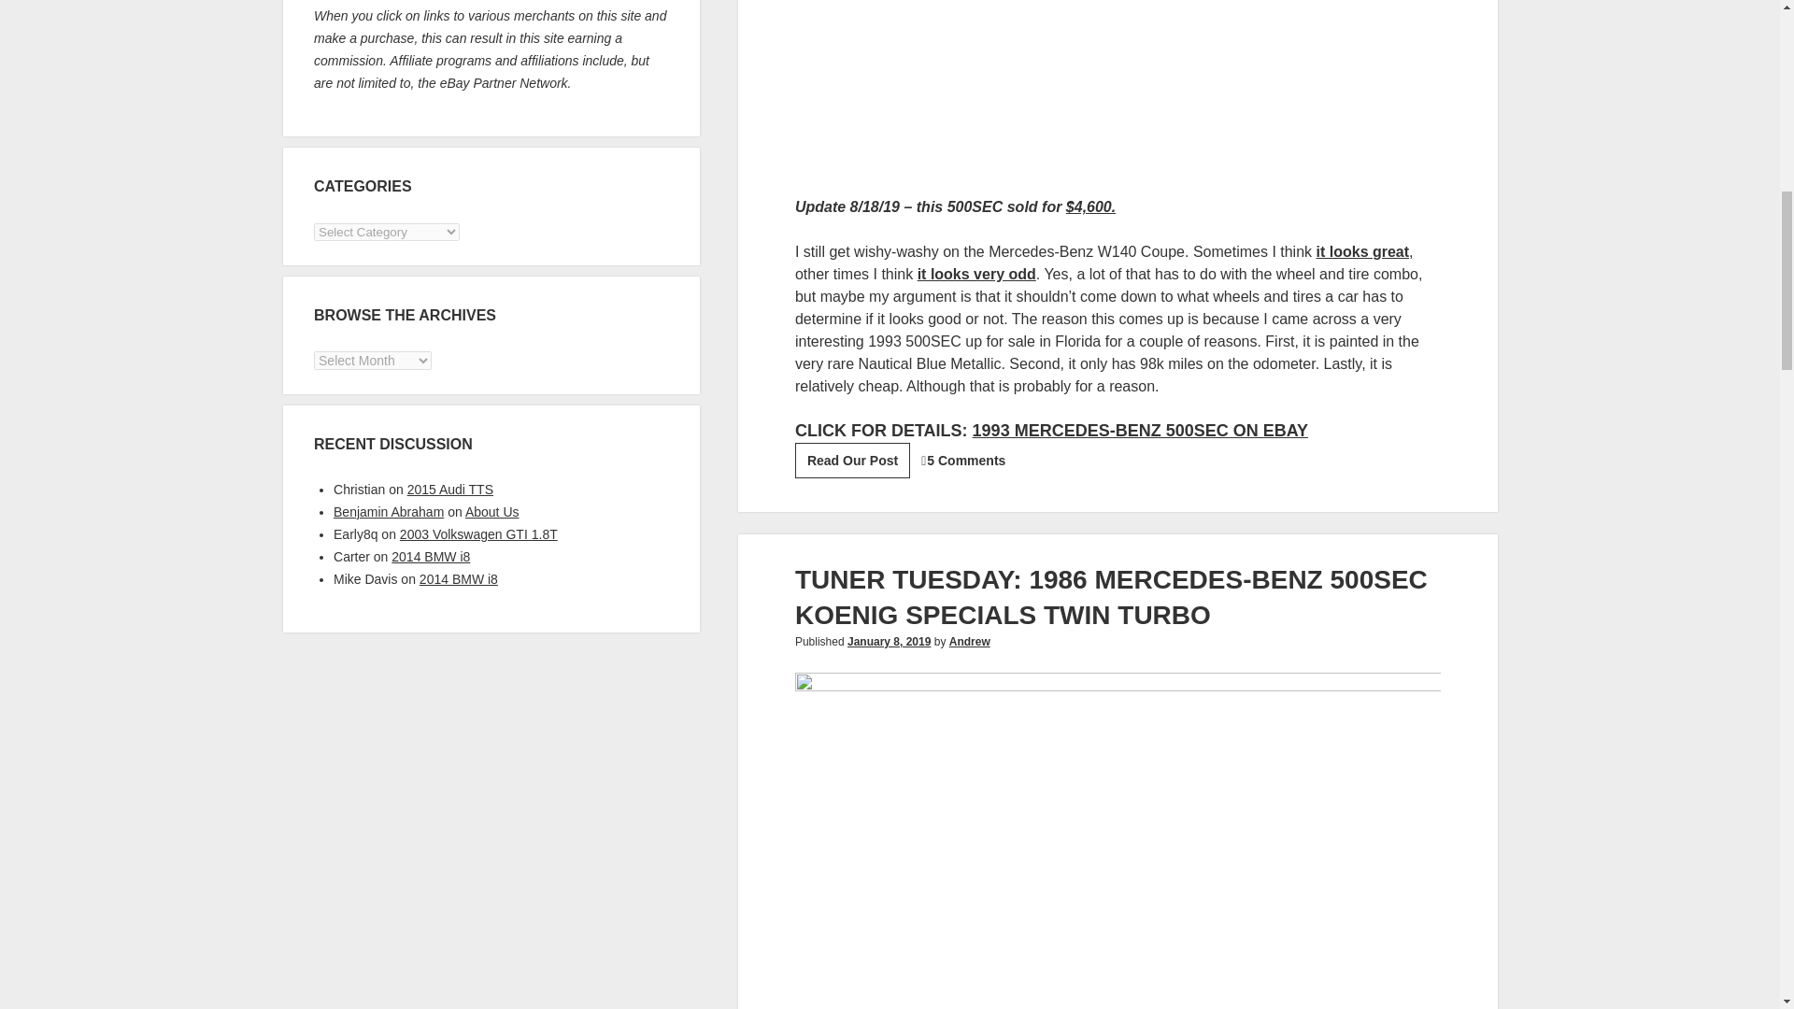  What do you see at coordinates (966, 460) in the screenshot?
I see `Andrew` at bounding box center [966, 460].